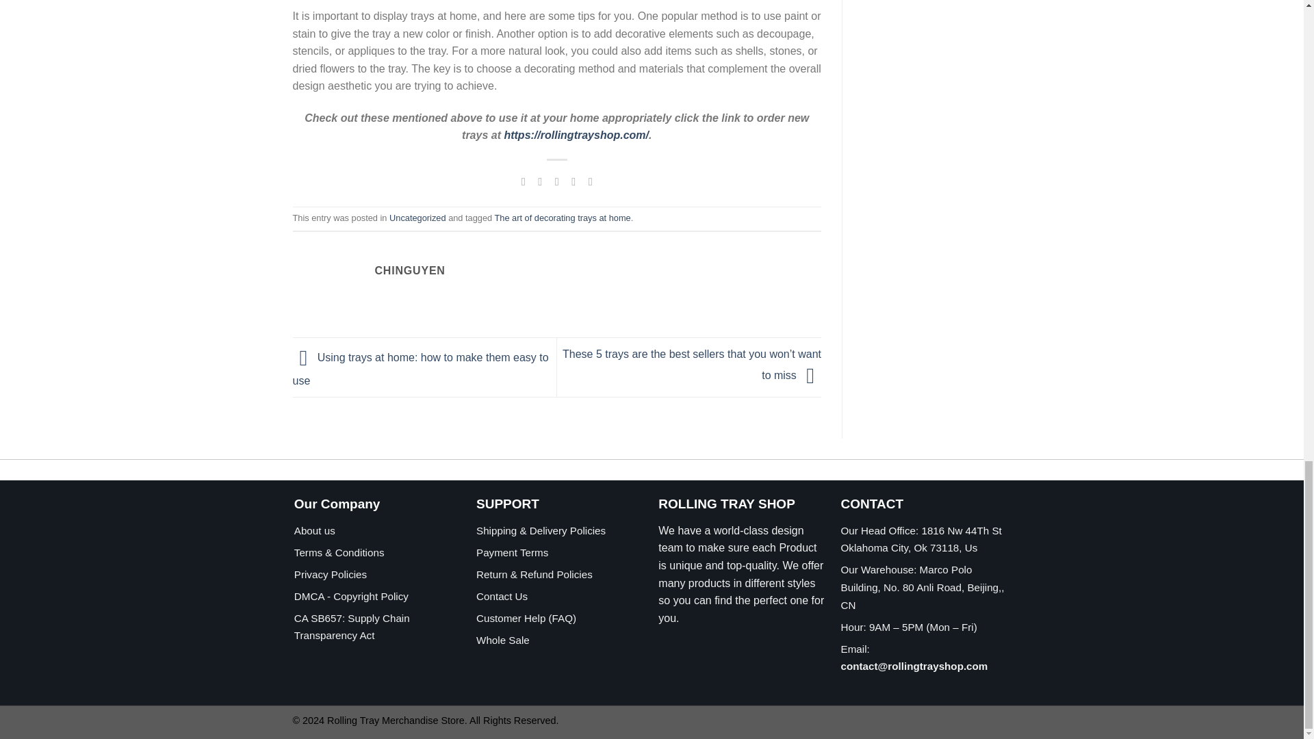  What do you see at coordinates (539, 181) in the screenshot?
I see `Share on Twitter` at bounding box center [539, 181].